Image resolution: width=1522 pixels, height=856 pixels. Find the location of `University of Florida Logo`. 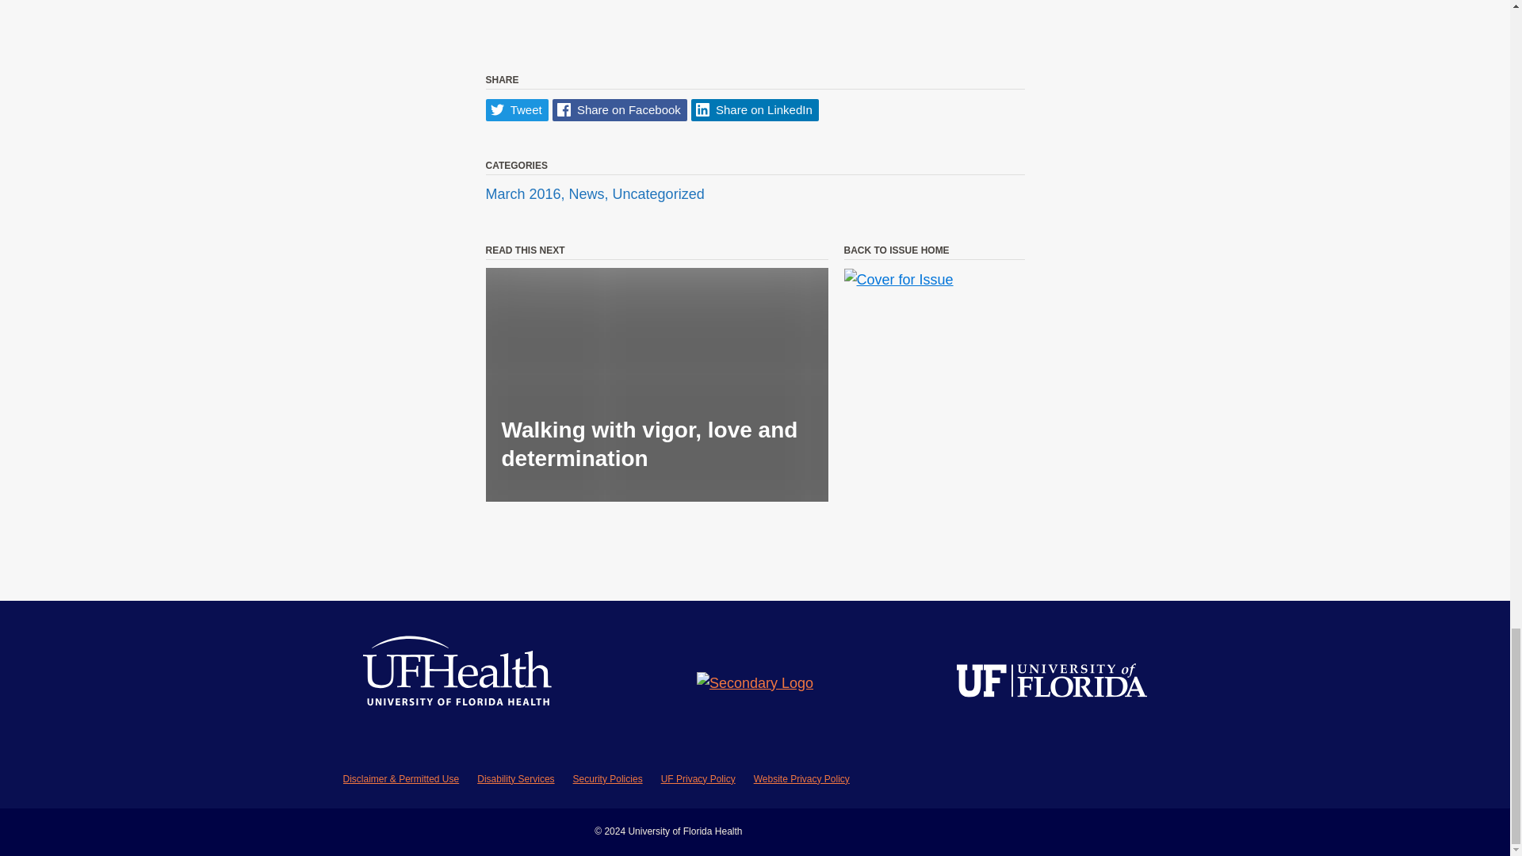

University of Florida Logo is located at coordinates (1051, 683).